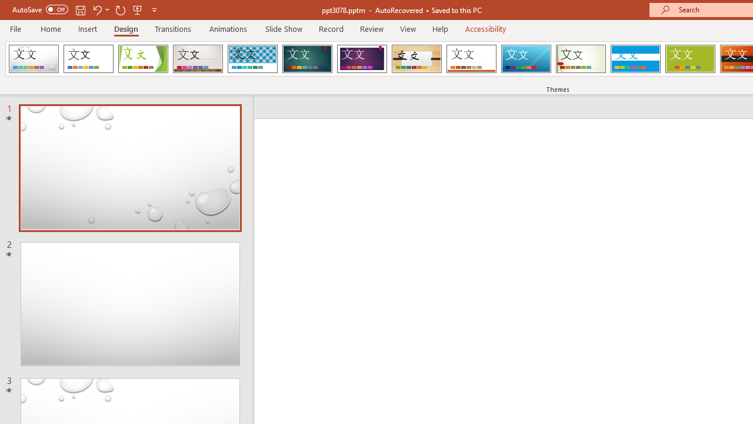  I want to click on Banded, so click(635, 59).